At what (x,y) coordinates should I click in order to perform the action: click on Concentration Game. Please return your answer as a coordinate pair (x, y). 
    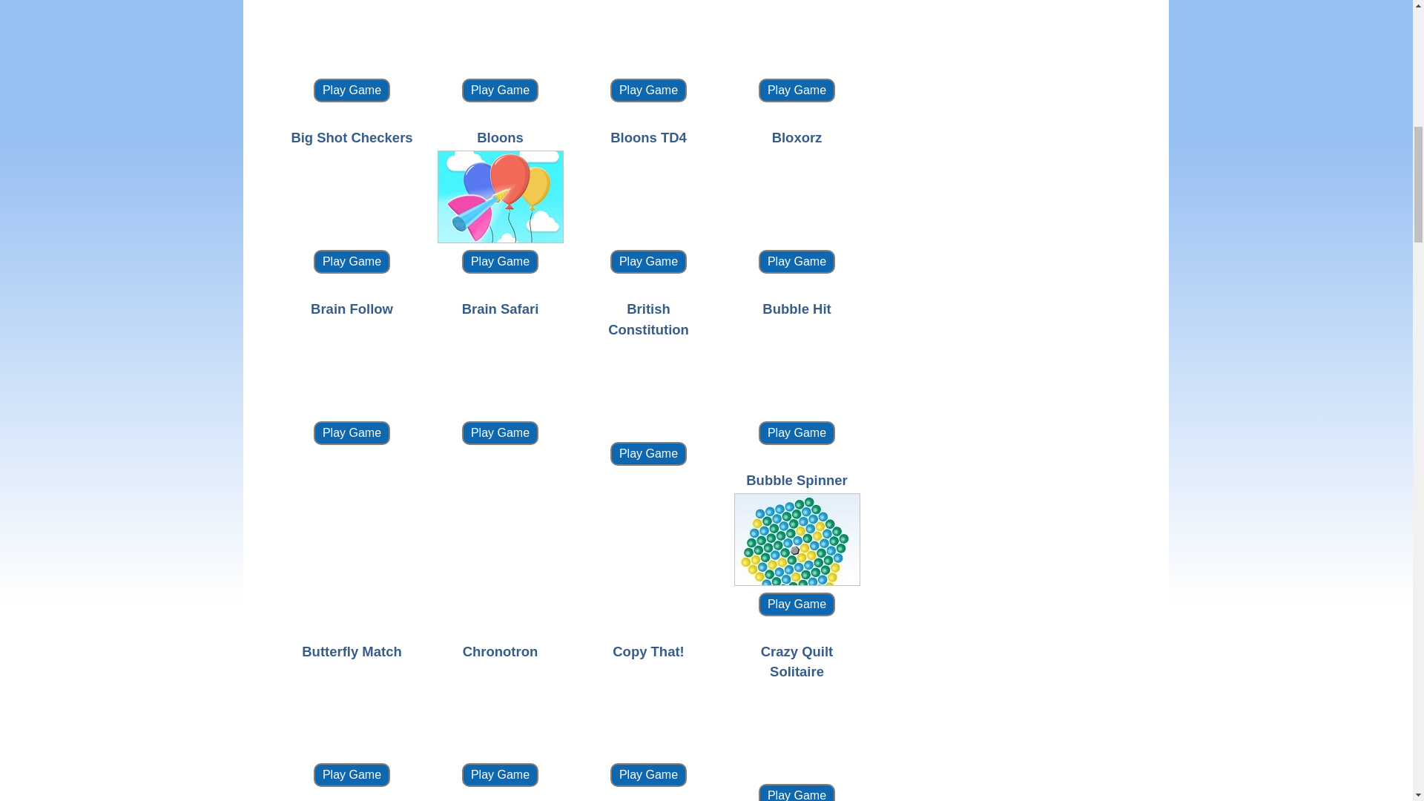
    Looking at the image, I should click on (500, 197).